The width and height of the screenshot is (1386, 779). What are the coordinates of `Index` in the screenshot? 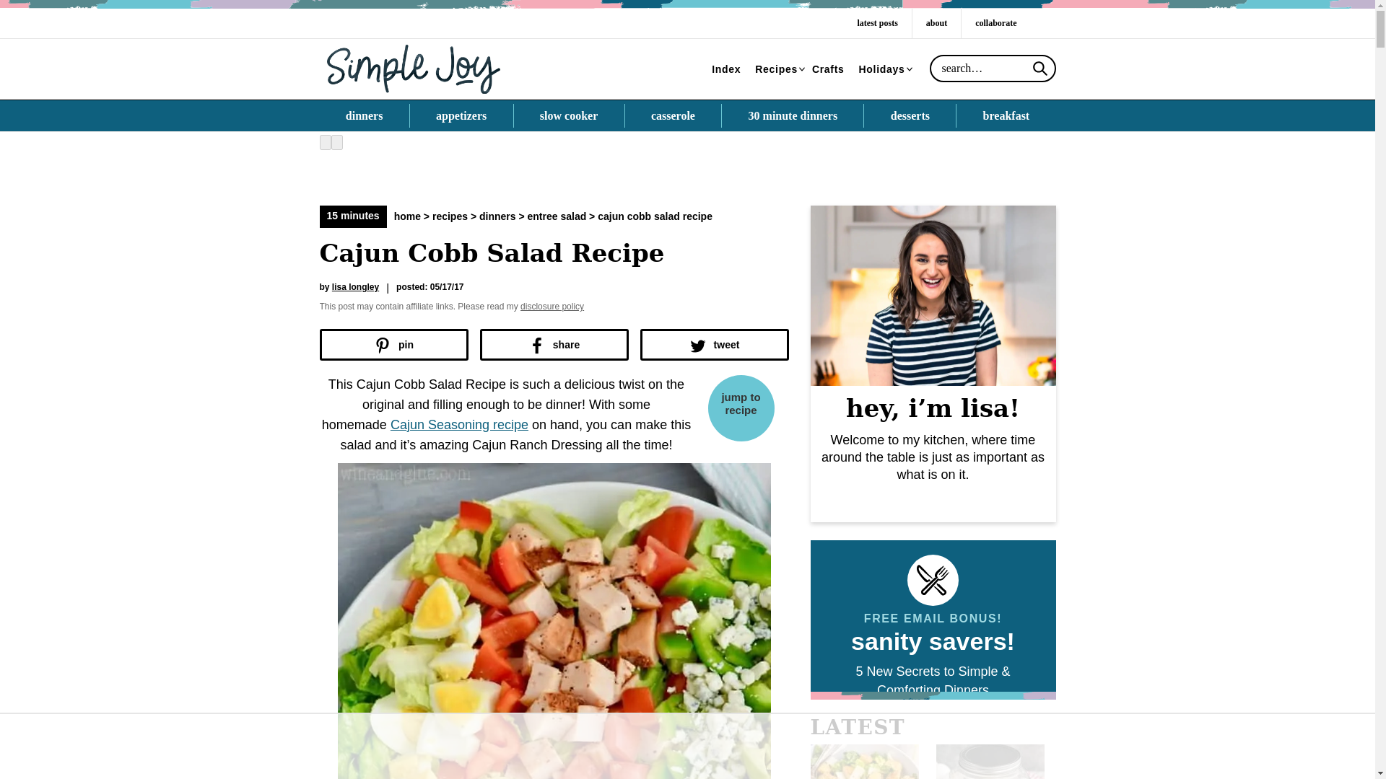 It's located at (726, 69).